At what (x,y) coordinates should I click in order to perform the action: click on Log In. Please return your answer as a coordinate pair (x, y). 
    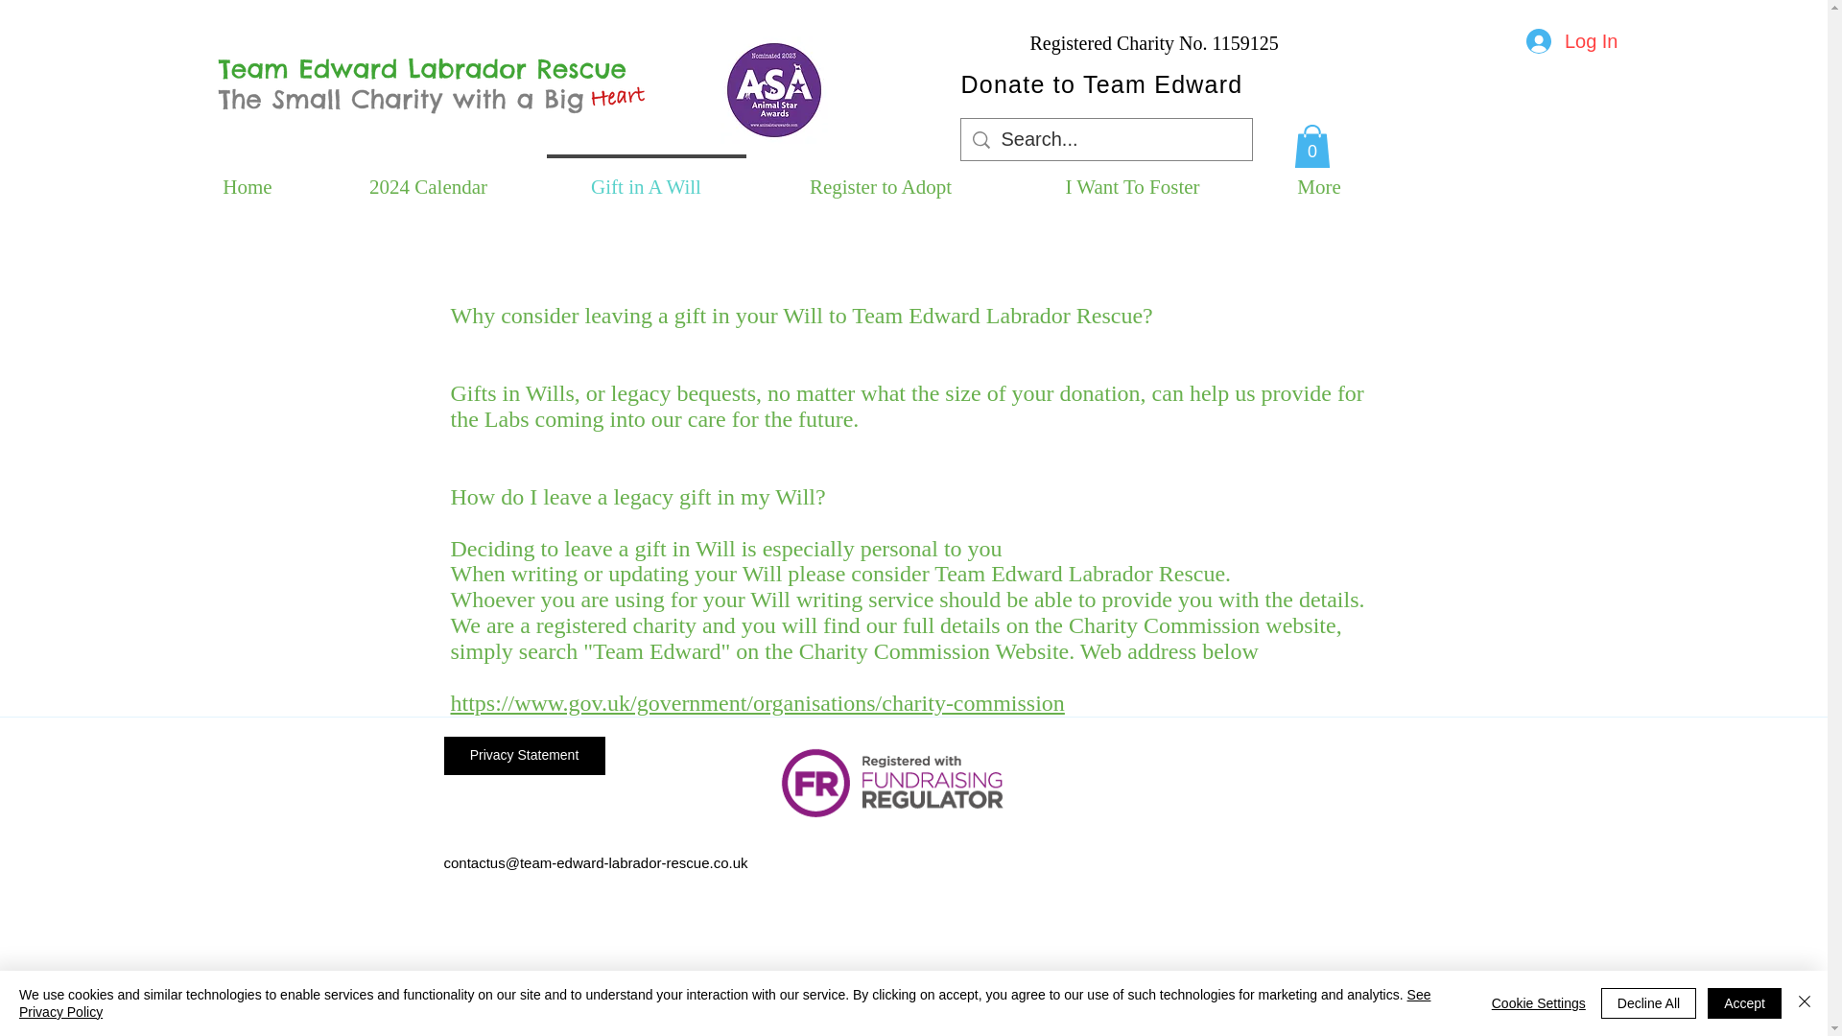
    Looking at the image, I should click on (1571, 40).